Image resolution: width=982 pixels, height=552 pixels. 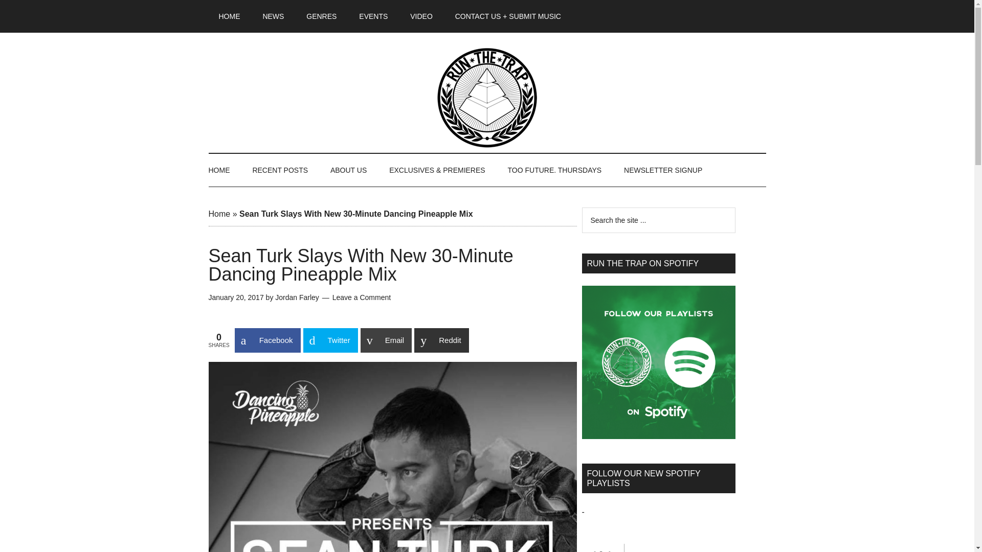 What do you see at coordinates (373, 16) in the screenshot?
I see `EVENTS` at bounding box center [373, 16].